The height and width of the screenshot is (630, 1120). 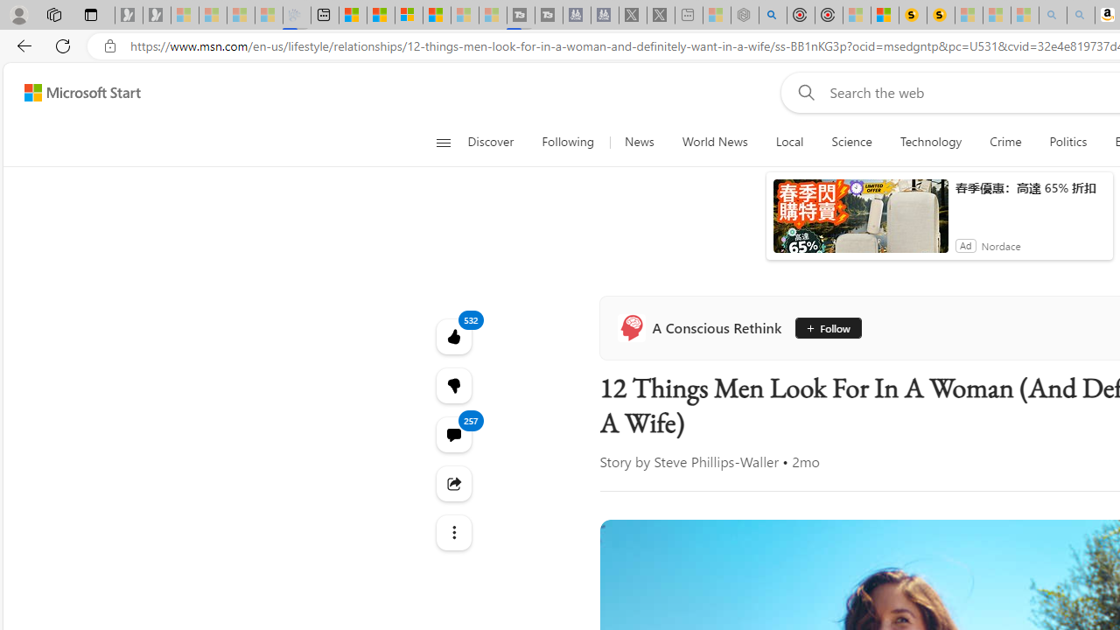 I want to click on Class: button-glyph, so click(x=443, y=142).